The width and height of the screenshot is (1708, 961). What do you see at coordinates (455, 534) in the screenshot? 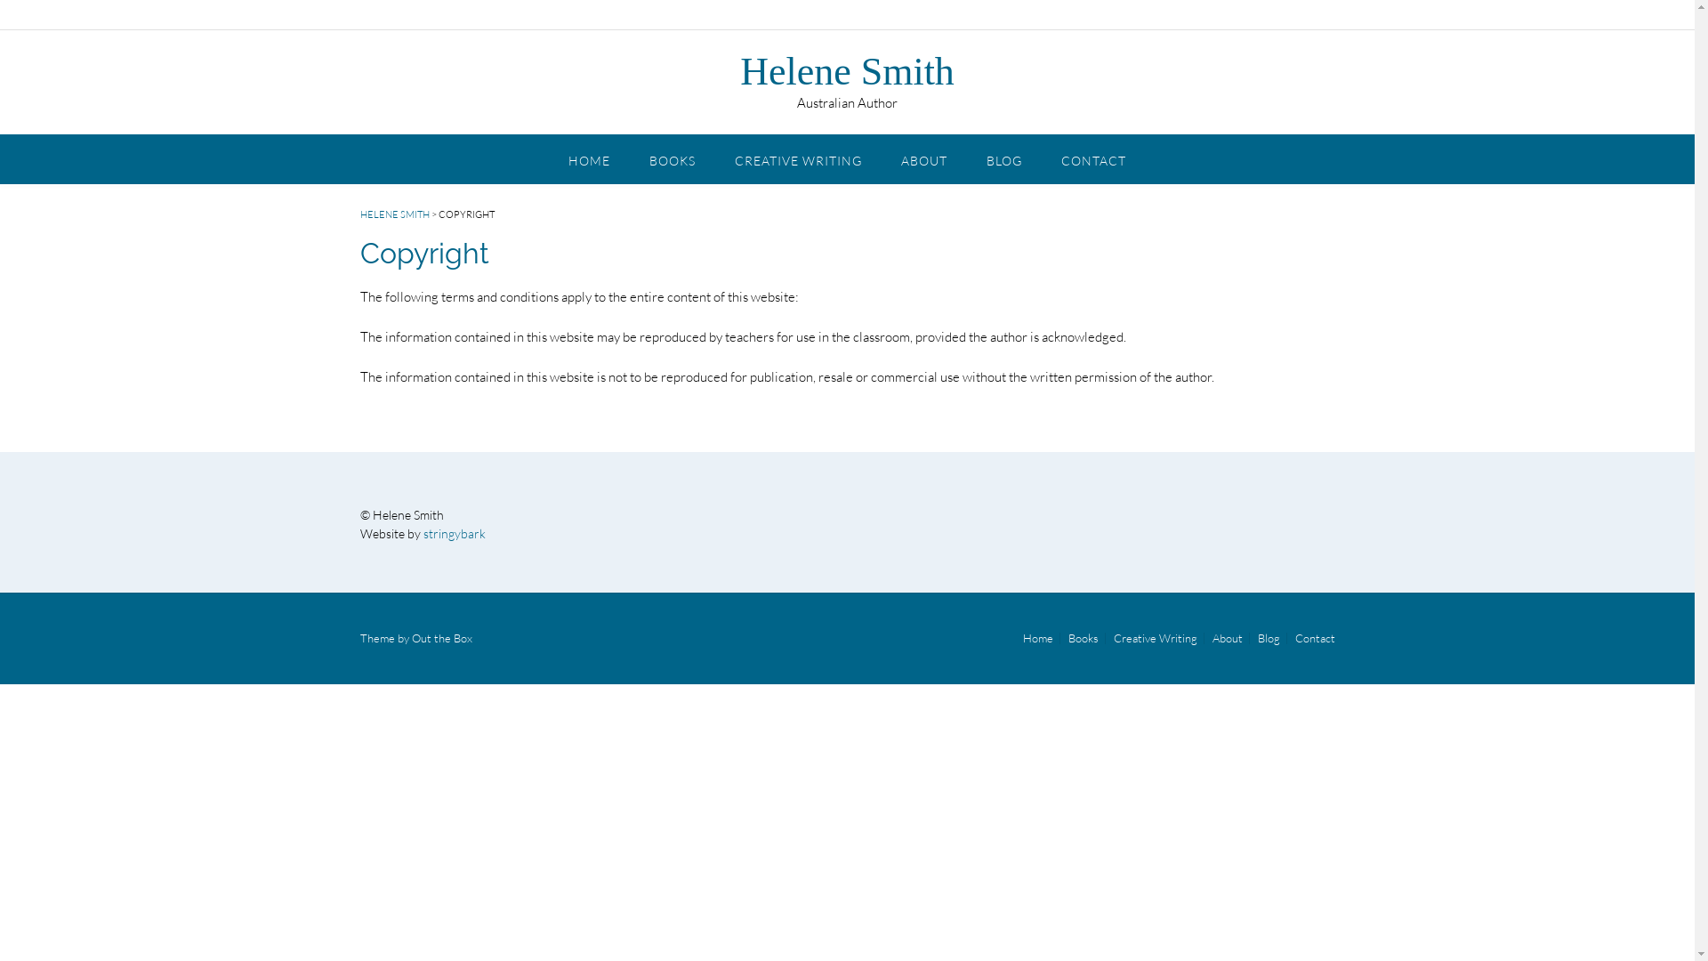
I see `stringybark` at bounding box center [455, 534].